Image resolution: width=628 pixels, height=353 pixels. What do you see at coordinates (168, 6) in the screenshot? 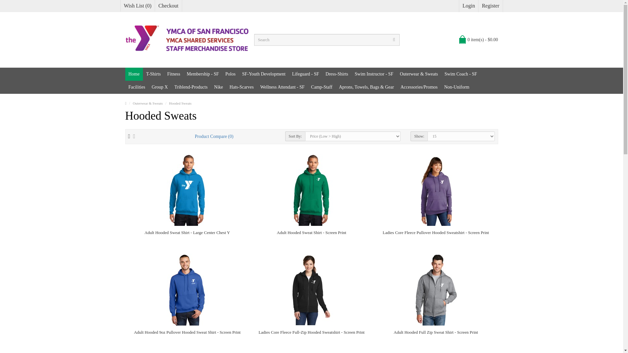
I see `Checkout` at bounding box center [168, 6].